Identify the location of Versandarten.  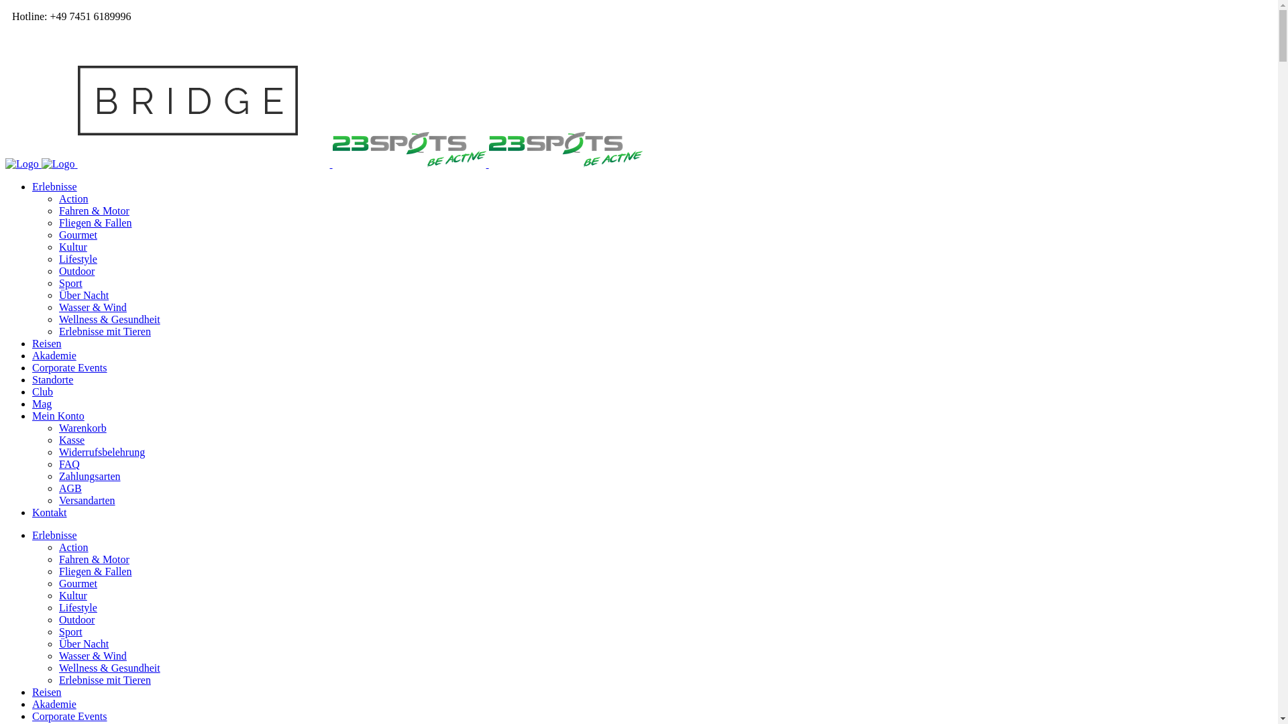
(87, 500).